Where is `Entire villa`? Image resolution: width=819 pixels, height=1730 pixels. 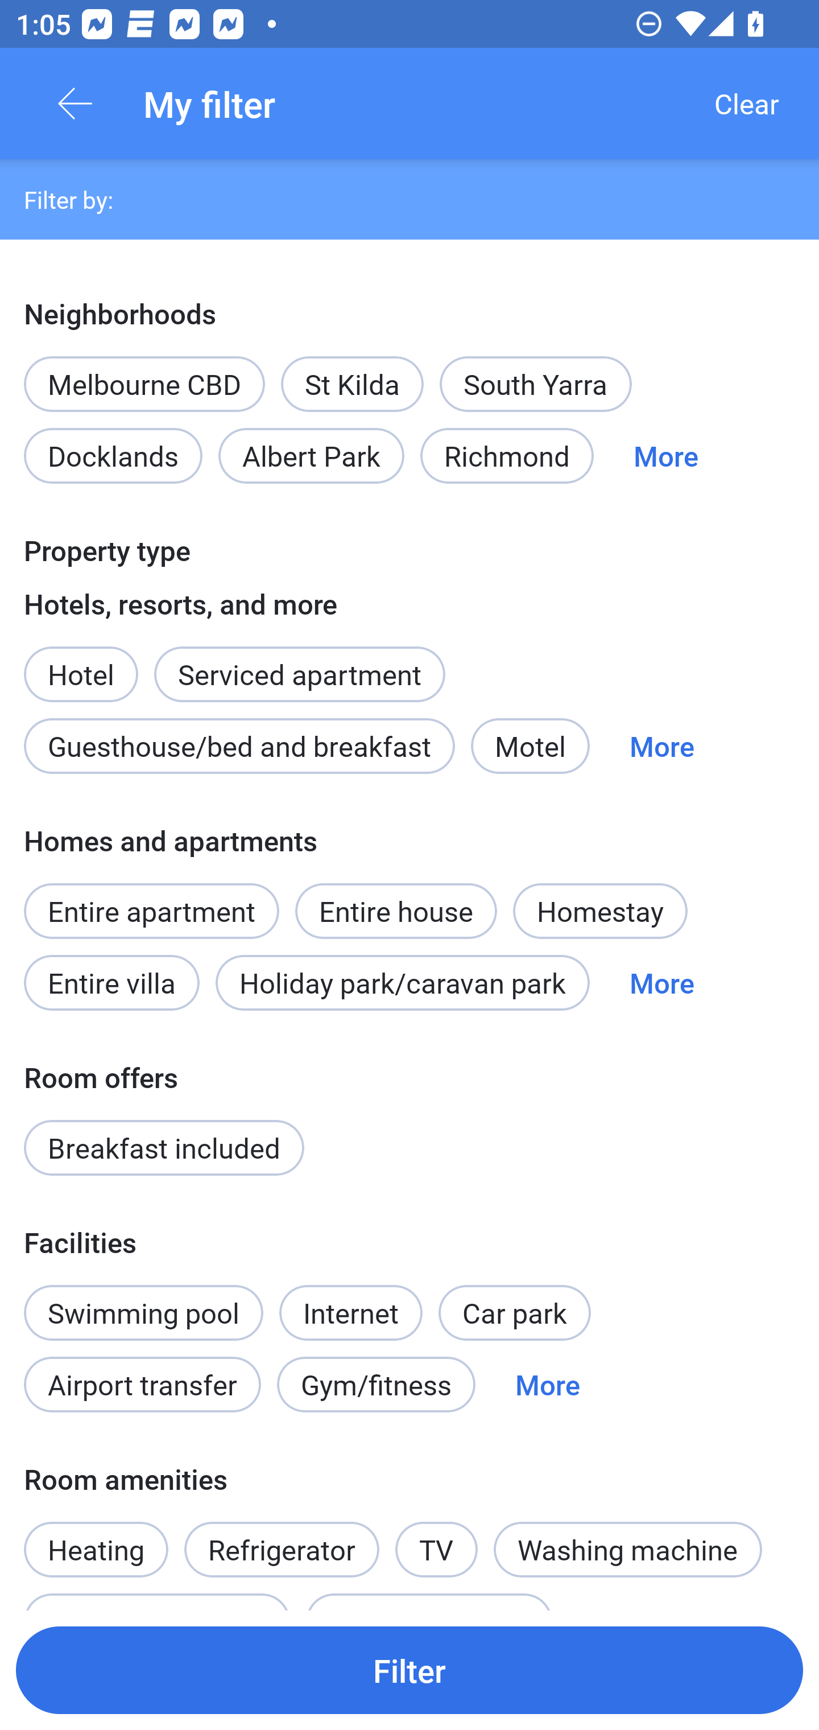 Entire villa is located at coordinates (111, 982).